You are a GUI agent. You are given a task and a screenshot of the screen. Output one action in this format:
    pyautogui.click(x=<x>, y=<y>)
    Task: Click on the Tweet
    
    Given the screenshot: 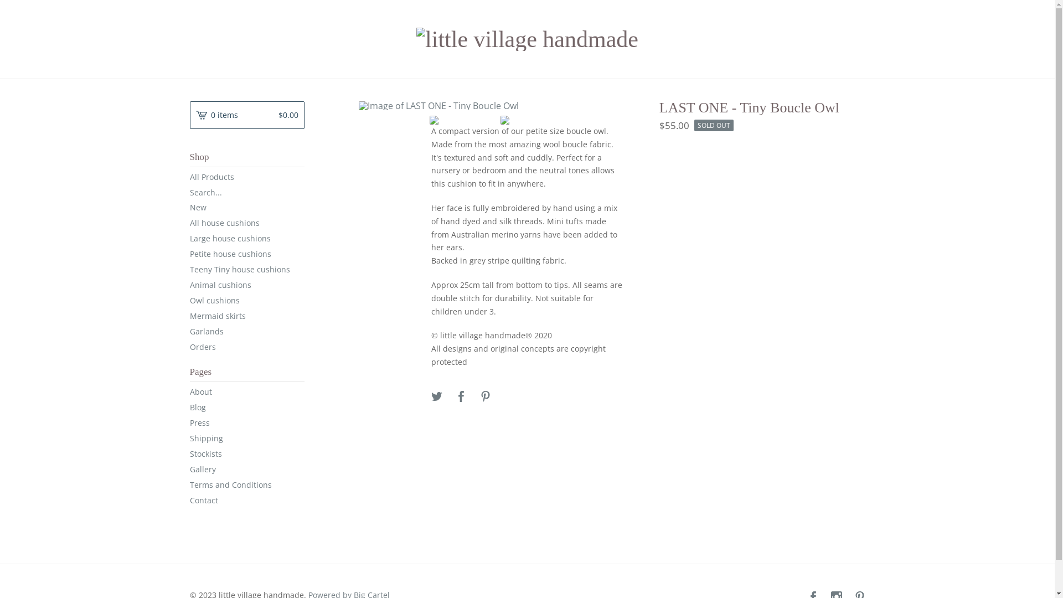 What is the action you would take?
    pyautogui.click(x=437, y=397)
    